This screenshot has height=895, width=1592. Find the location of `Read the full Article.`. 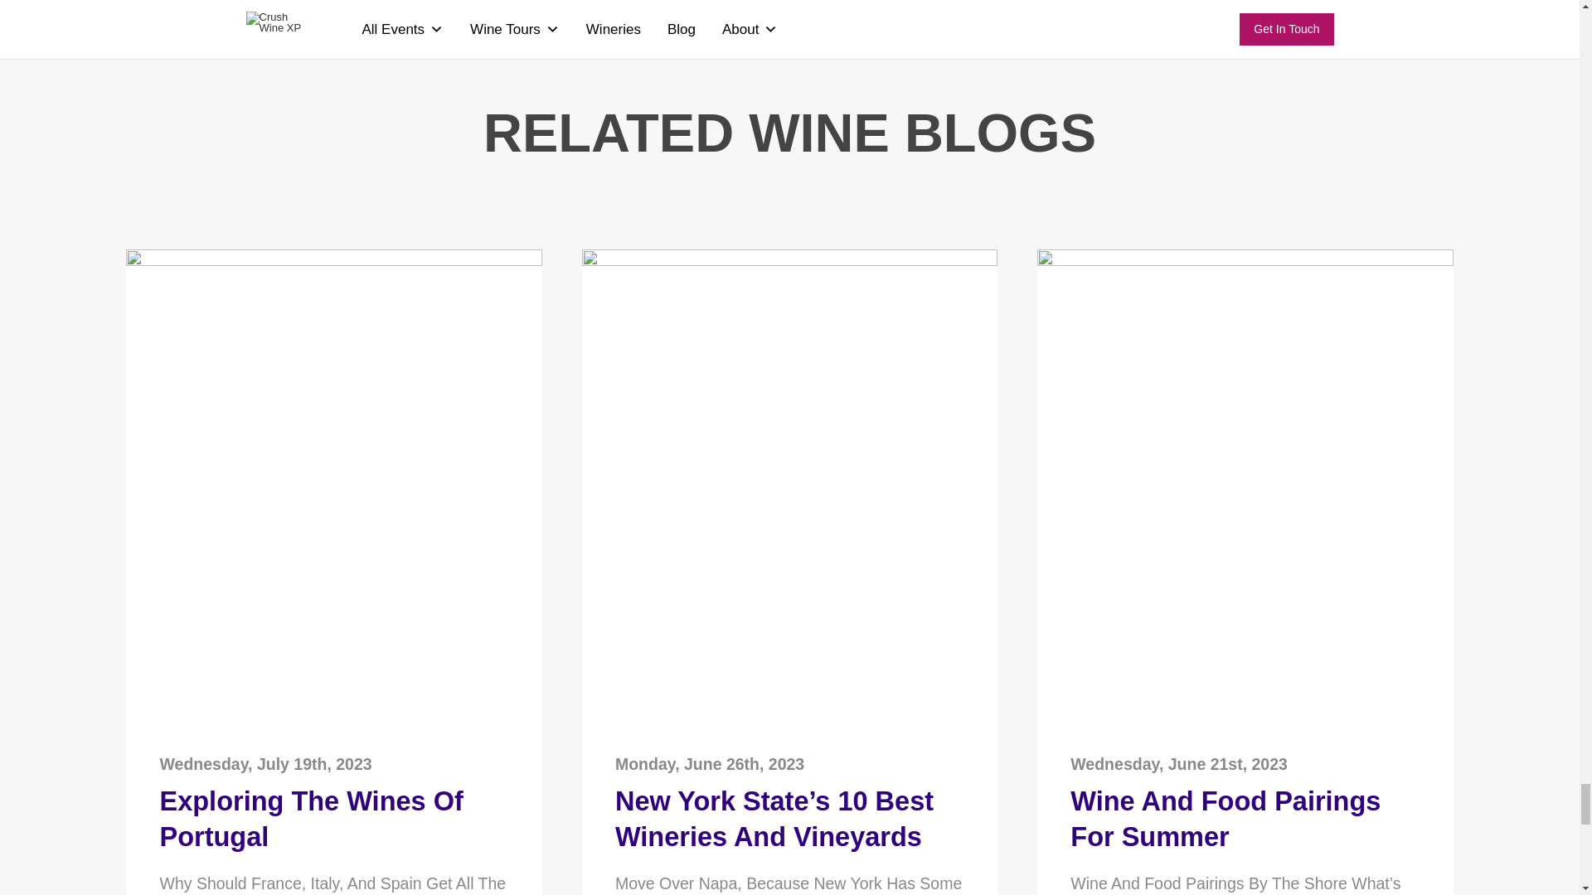

Read the full Article. is located at coordinates (789, 262).